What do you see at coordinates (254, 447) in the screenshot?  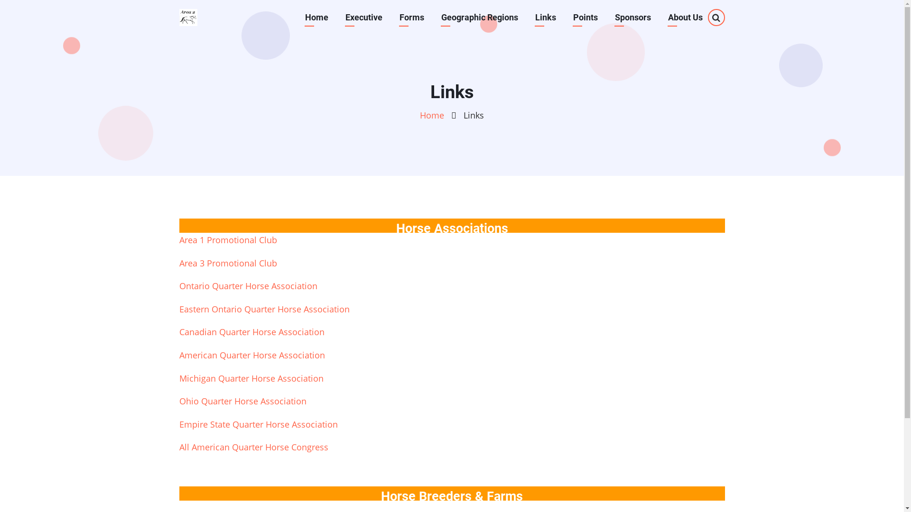 I see `All American Quarter Horse Congress` at bounding box center [254, 447].